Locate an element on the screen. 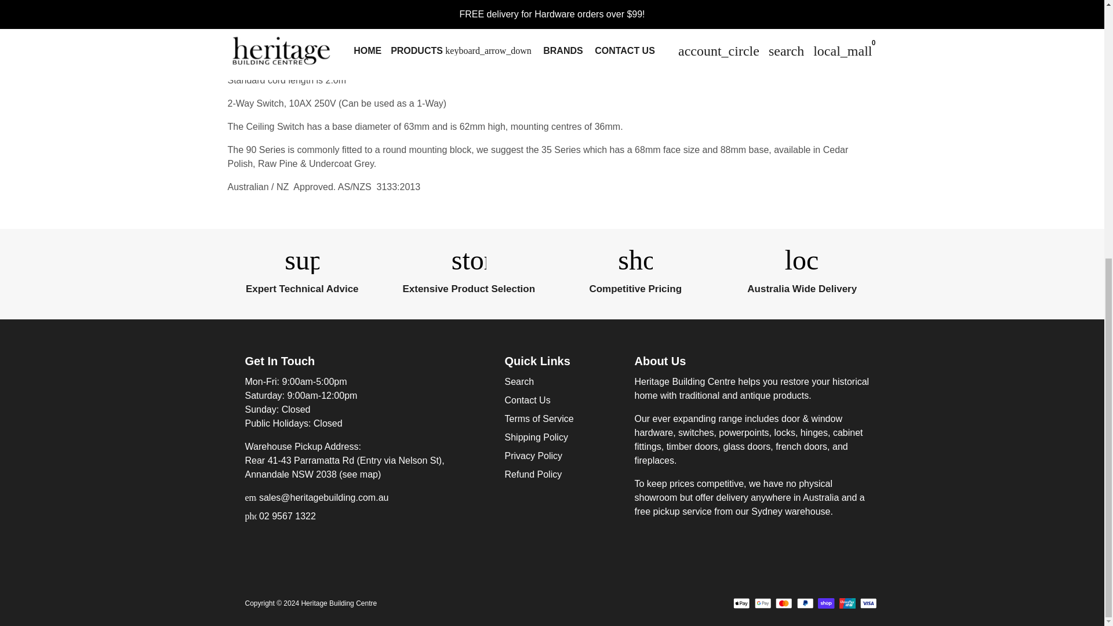 Image resolution: width=1113 pixels, height=626 pixels. PayPal is located at coordinates (805, 603).